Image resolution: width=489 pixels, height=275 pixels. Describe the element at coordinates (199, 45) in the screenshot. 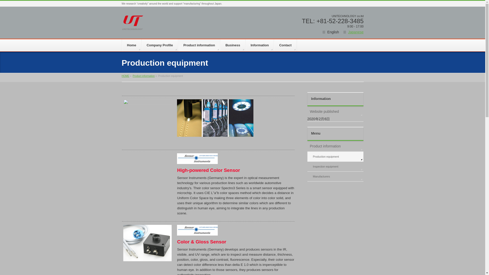

I see `Product information` at that location.